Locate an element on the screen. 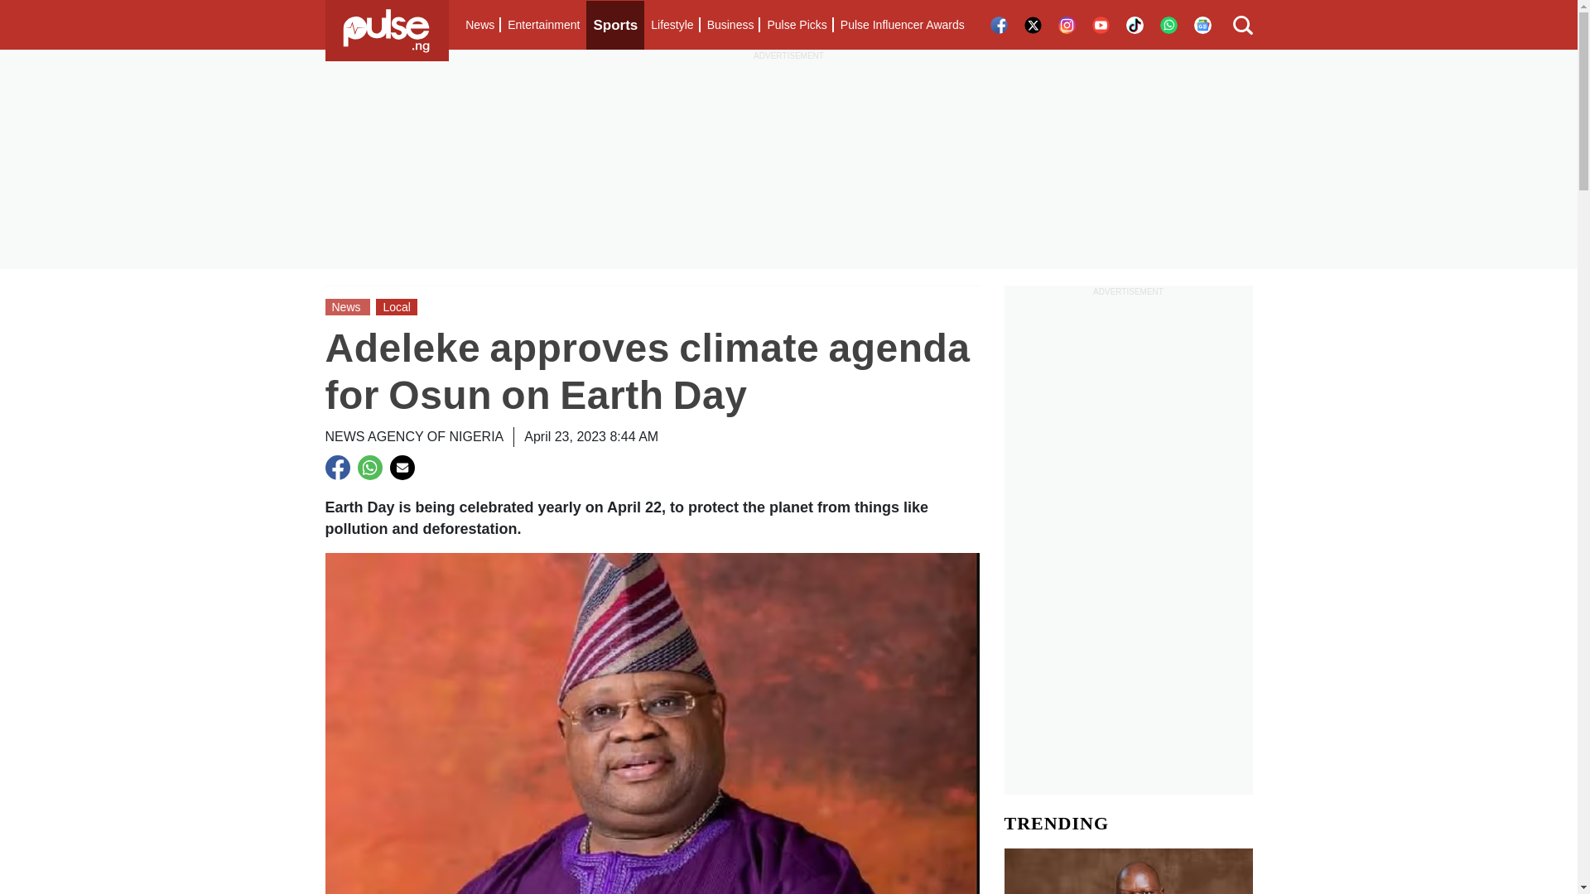 This screenshot has width=1590, height=894. Business is located at coordinates (730, 25).